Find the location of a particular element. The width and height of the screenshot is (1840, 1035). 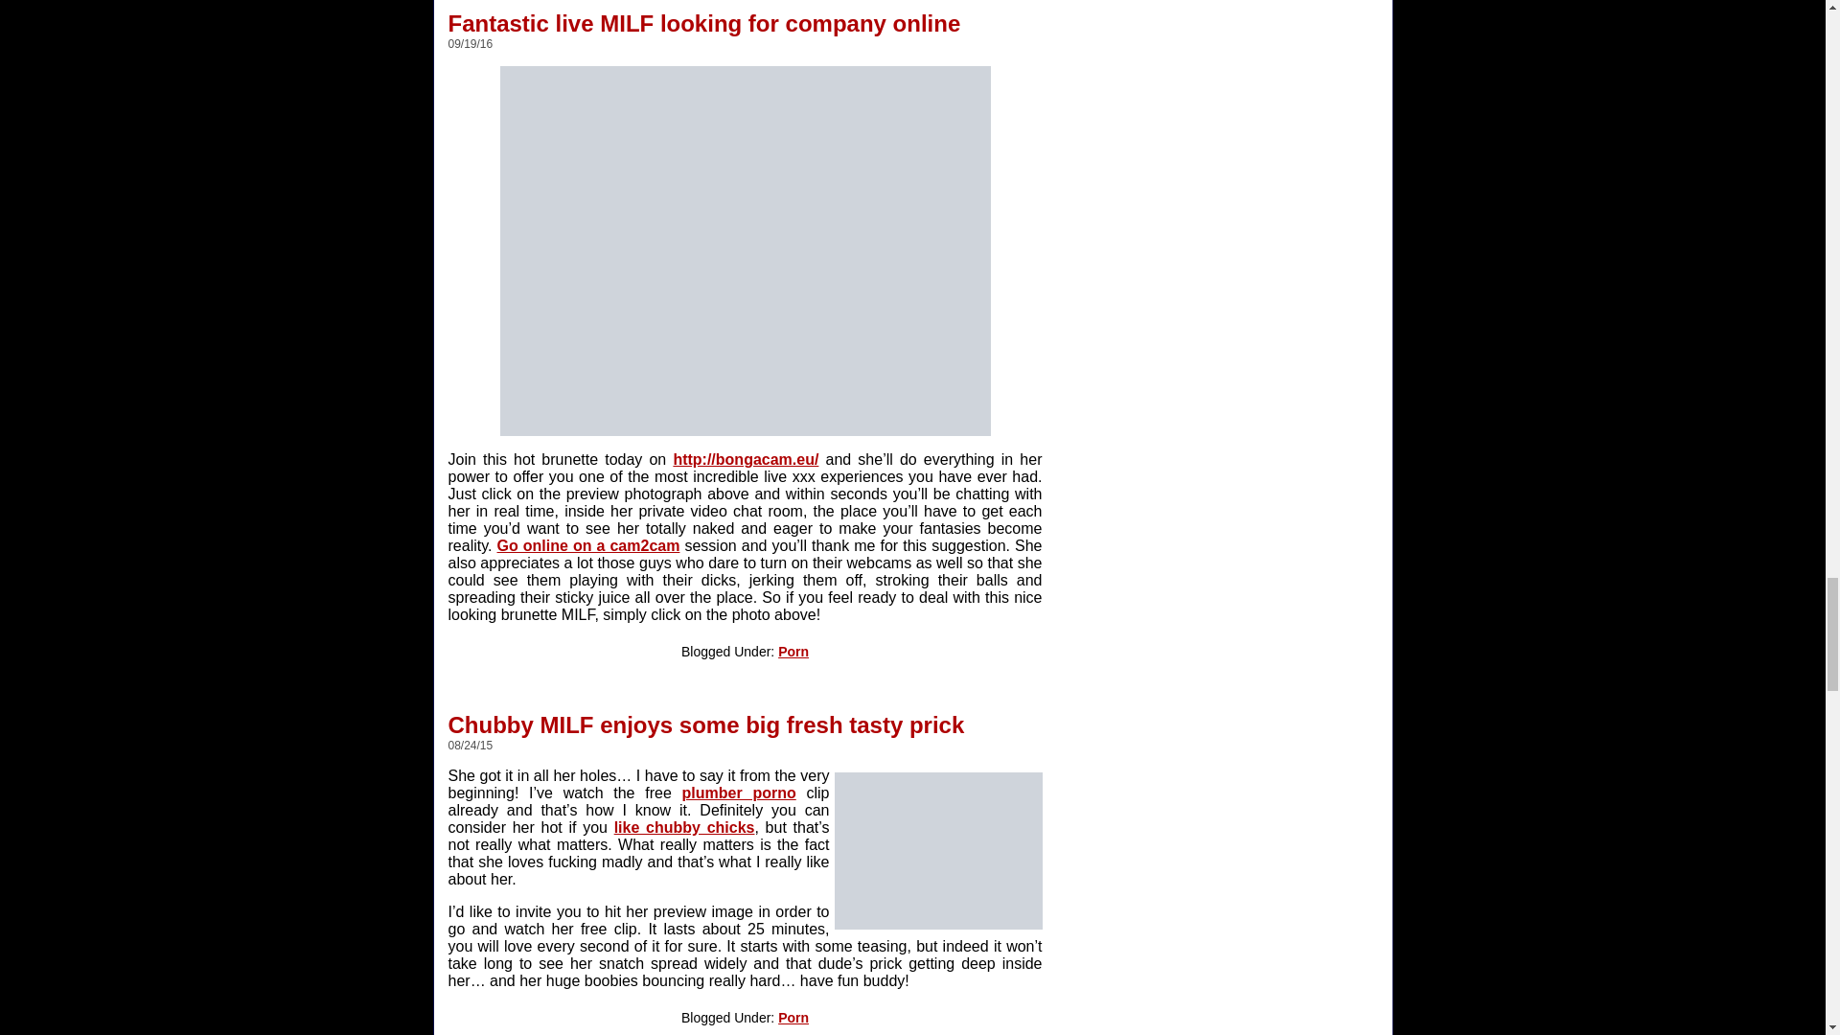

Porn is located at coordinates (793, 651).